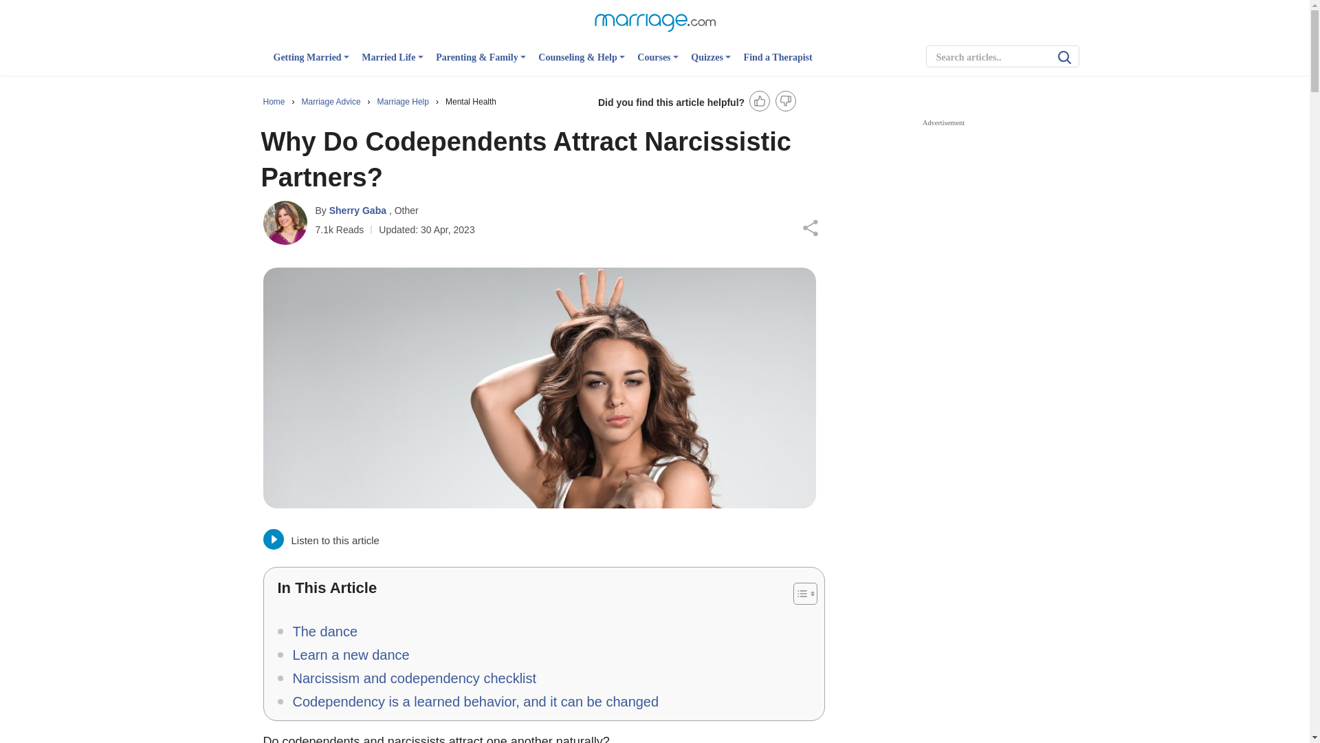 This screenshot has height=743, width=1320. What do you see at coordinates (407, 678) in the screenshot?
I see `Narcissism and codependency checklist` at bounding box center [407, 678].